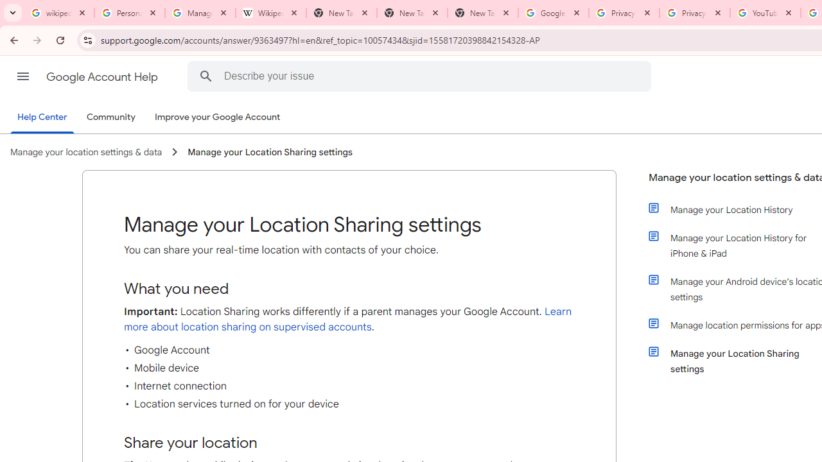 The height and width of the screenshot is (462, 822). Describe the element at coordinates (421, 76) in the screenshot. I see `Describe your issue` at that location.